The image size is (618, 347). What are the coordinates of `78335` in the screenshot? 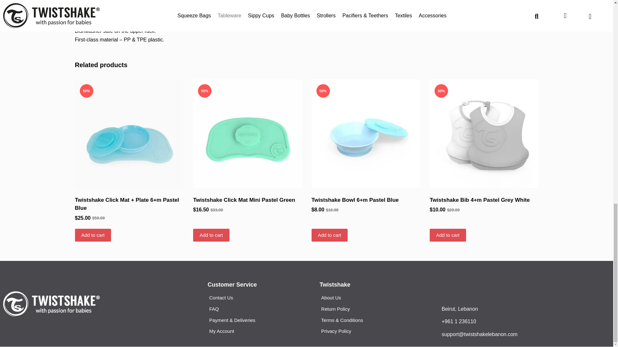 It's located at (247, 134).